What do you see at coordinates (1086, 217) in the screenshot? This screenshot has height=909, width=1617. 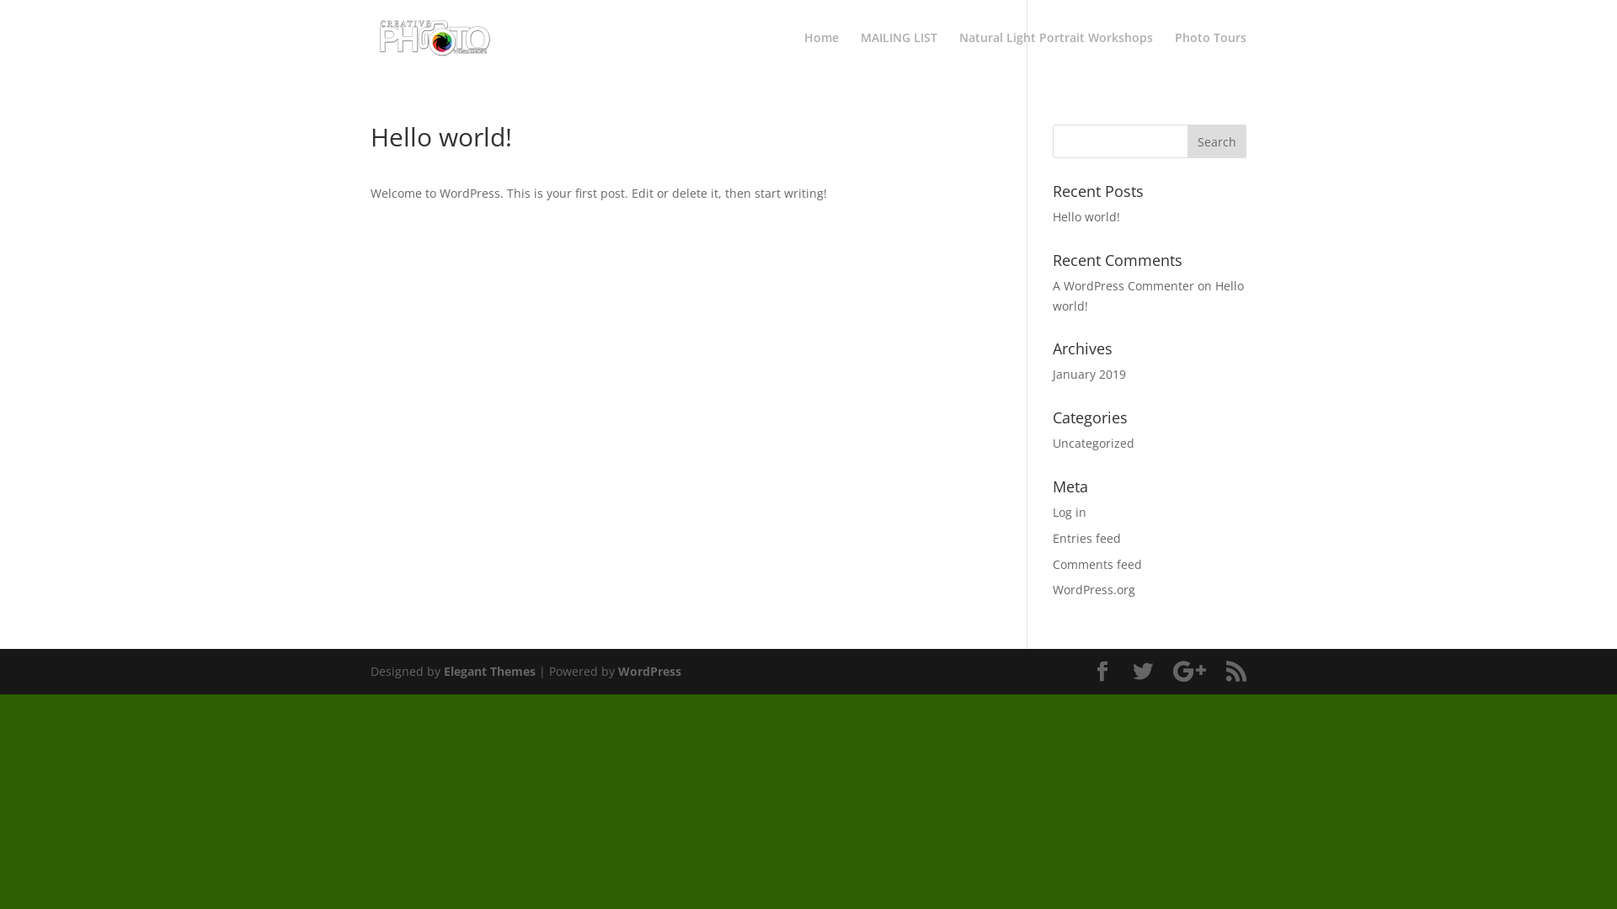 I see `Hello world!` at bounding box center [1086, 217].